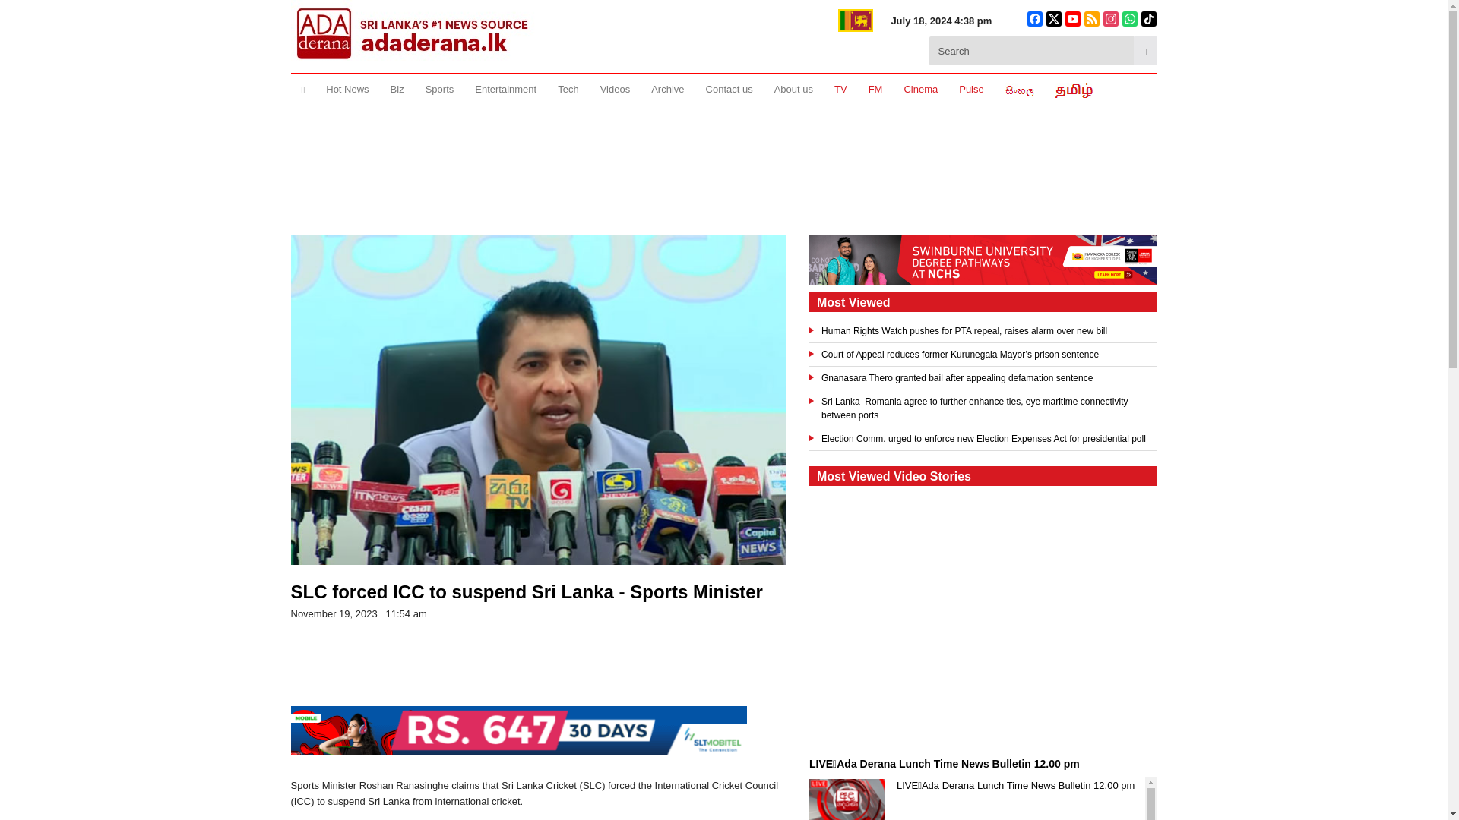  Describe the element at coordinates (505, 90) in the screenshot. I see `Entertainment` at that location.